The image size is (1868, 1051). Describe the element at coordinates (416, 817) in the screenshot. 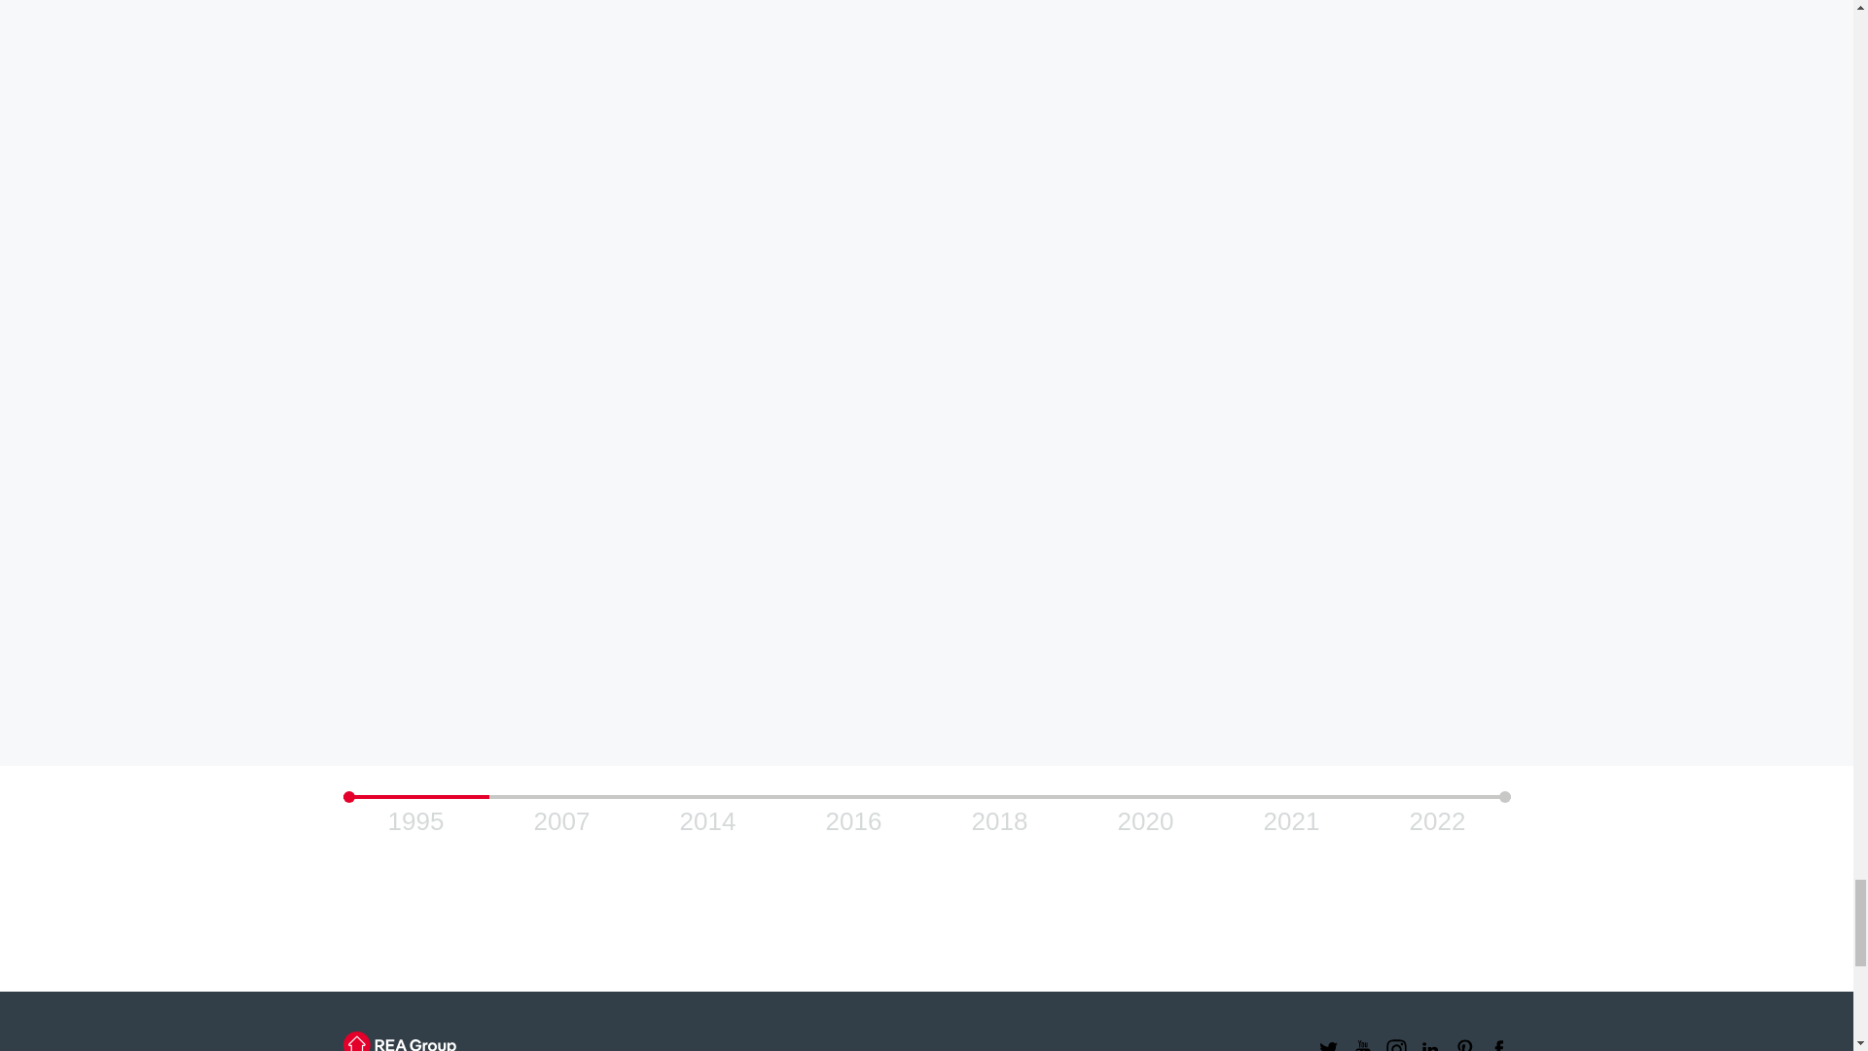

I see `1995` at that location.